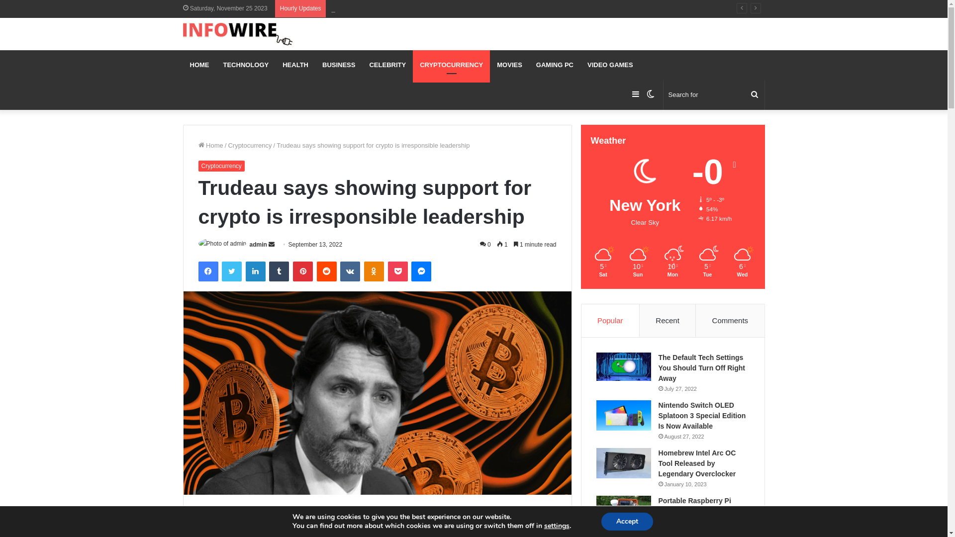 Image resolution: width=955 pixels, height=537 pixels. What do you see at coordinates (421, 271) in the screenshot?
I see `Messenger` at bounding box center [421, 271].